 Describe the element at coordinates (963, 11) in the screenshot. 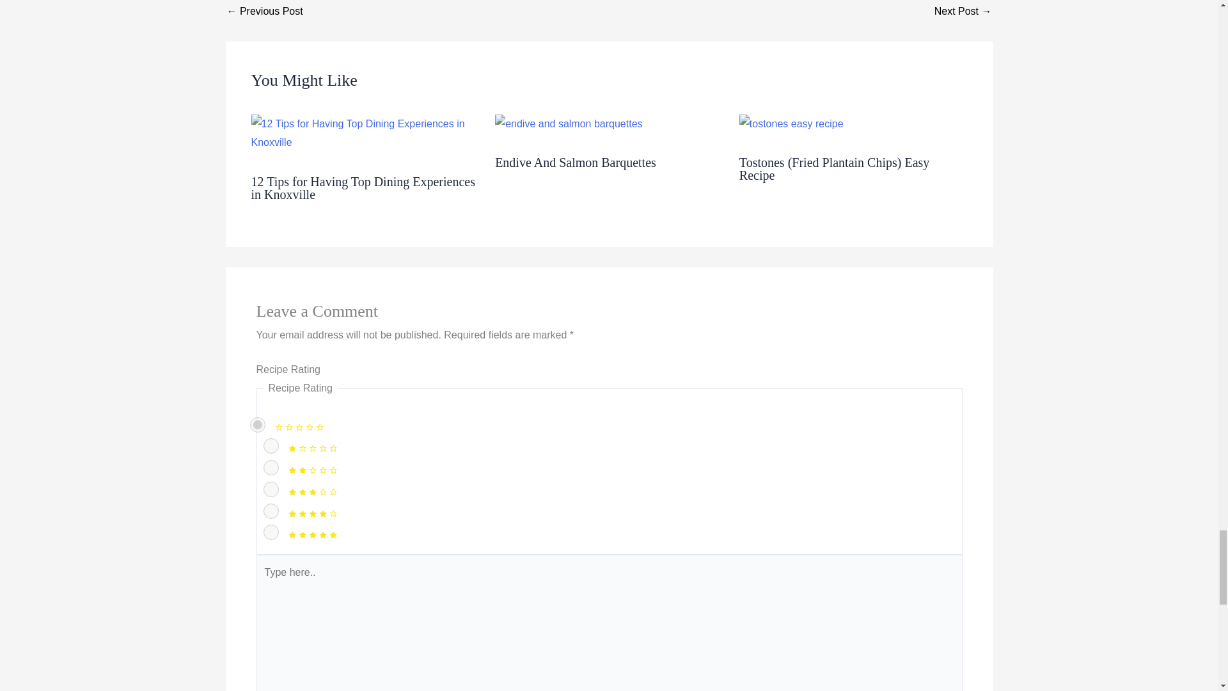

I see `Beetroot Salad With Bryndza` at that location.